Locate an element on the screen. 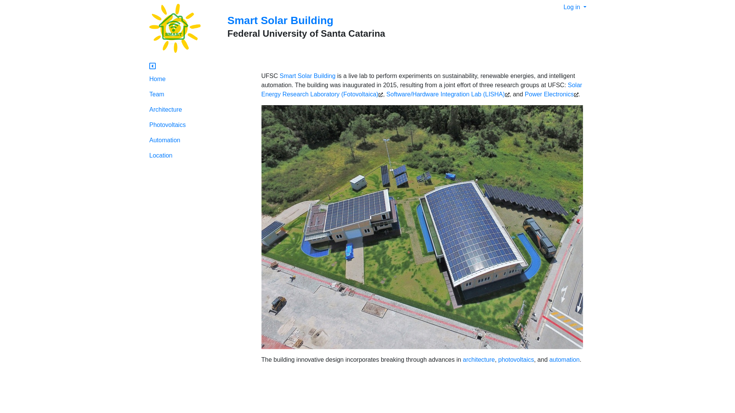  Automation is located at coordinates (200, 140).